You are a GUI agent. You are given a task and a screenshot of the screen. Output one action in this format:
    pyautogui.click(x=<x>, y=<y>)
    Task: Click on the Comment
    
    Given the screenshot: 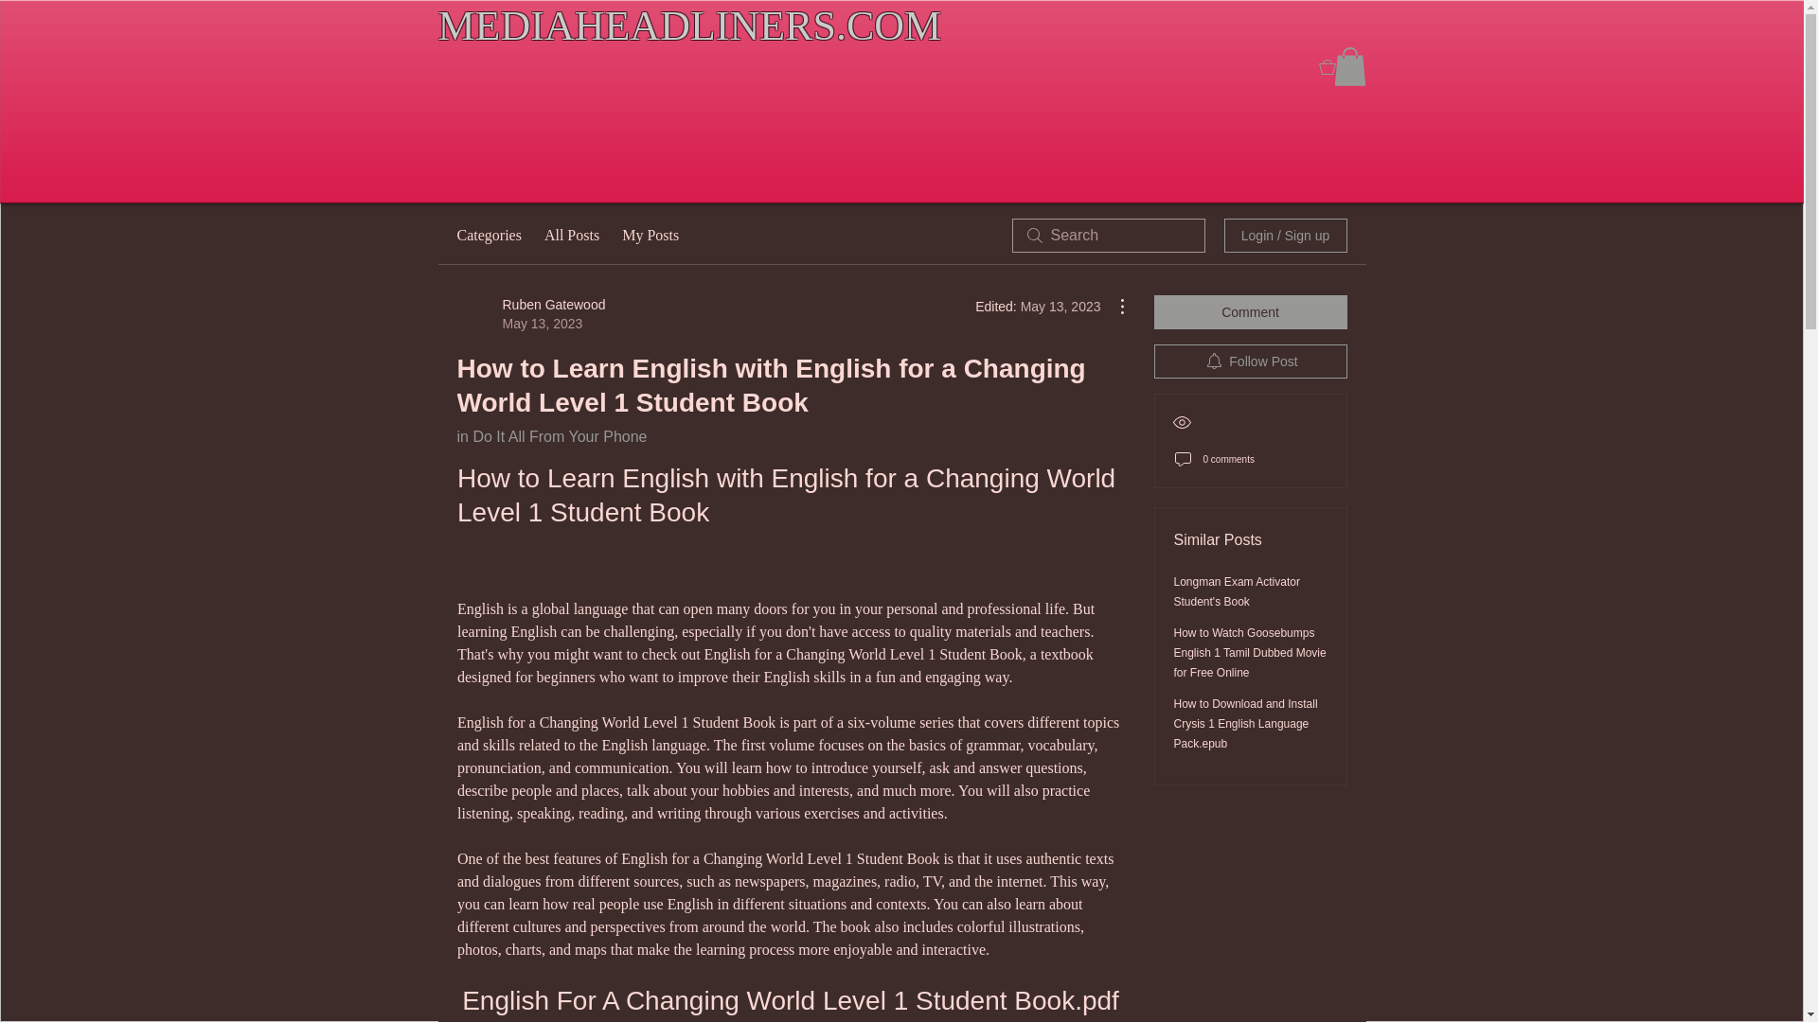 What is the action you would take?
    pyautogui.click(x=1250, y=312)
    